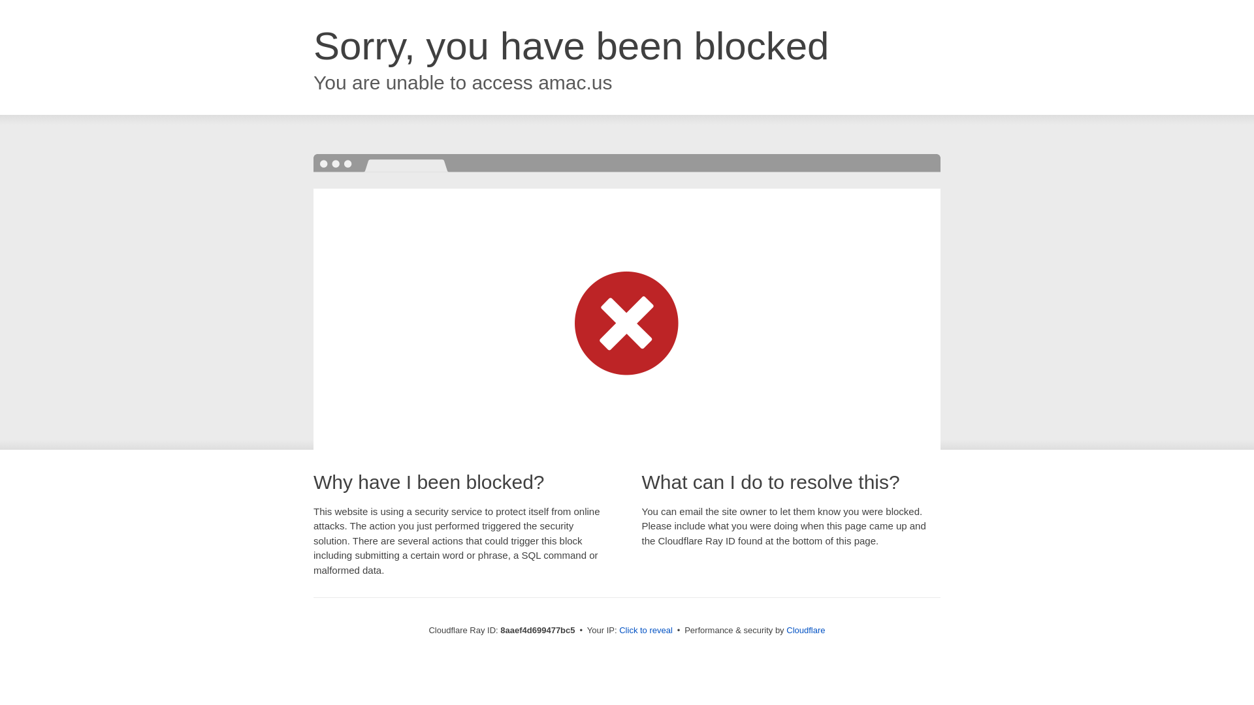  What do you see at coordinates (805, 630) in the screenshot?
I see `Cloudflare` at bounding box center [805, 630].